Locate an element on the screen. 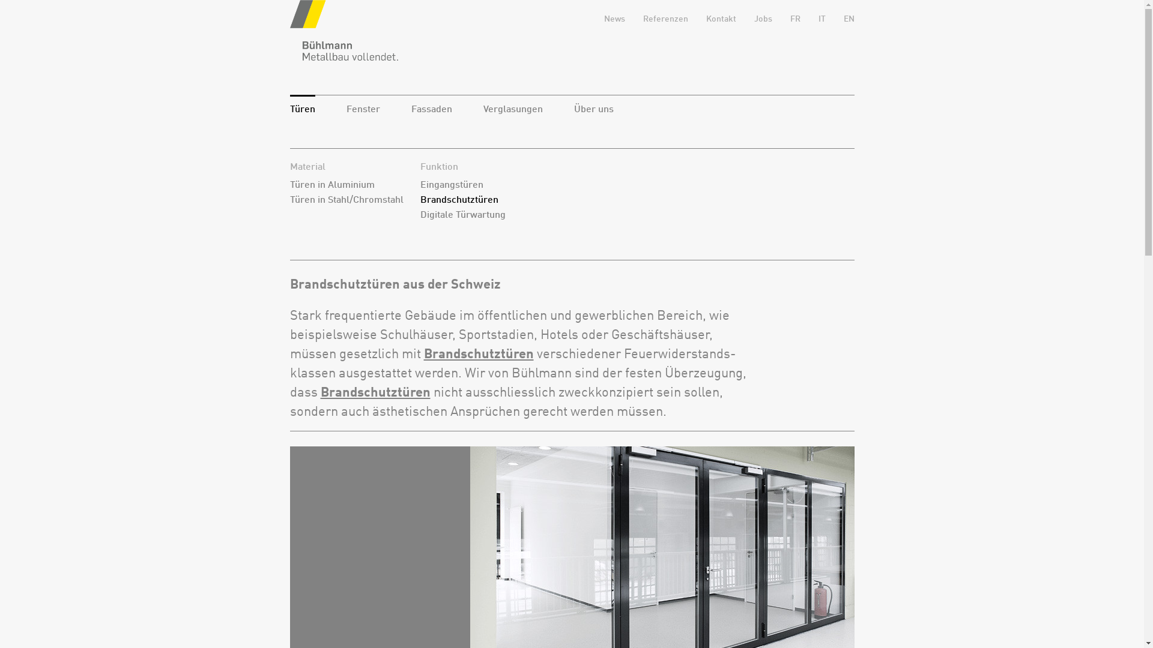  Fenster is located at coordinates (363, 110).